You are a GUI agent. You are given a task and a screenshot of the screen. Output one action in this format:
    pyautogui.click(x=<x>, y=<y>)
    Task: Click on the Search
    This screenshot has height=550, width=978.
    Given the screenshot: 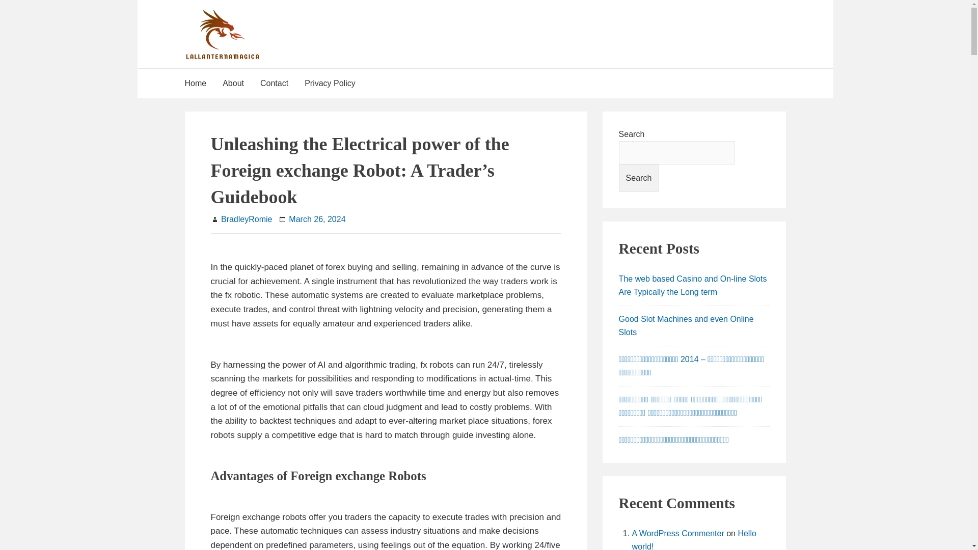 What is the action you would take?
    pyautogui.click(x=639, y=178)
    